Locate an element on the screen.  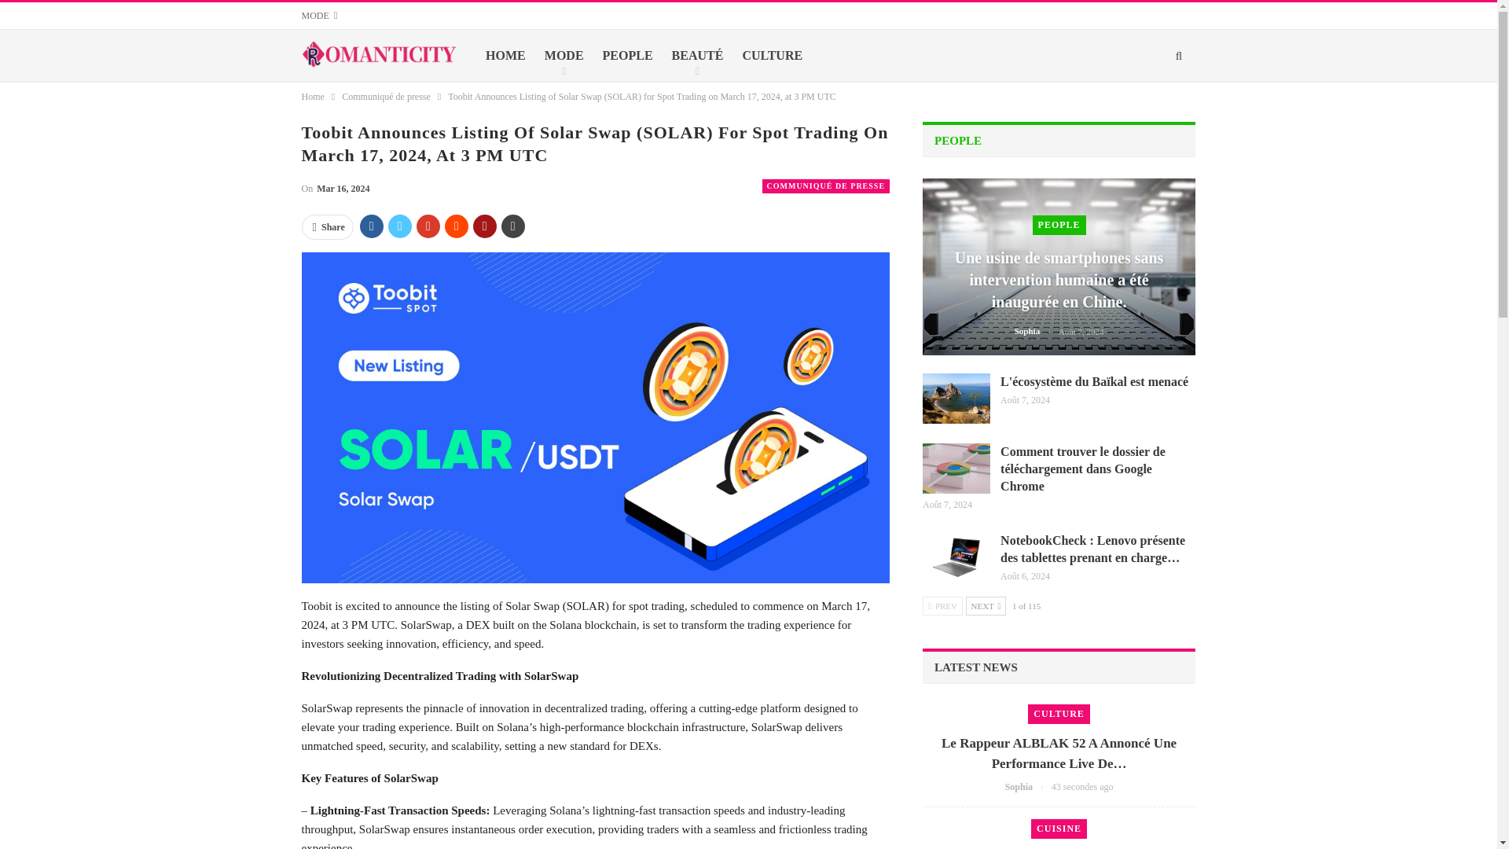
MODE is located at coordinates (564, 55).